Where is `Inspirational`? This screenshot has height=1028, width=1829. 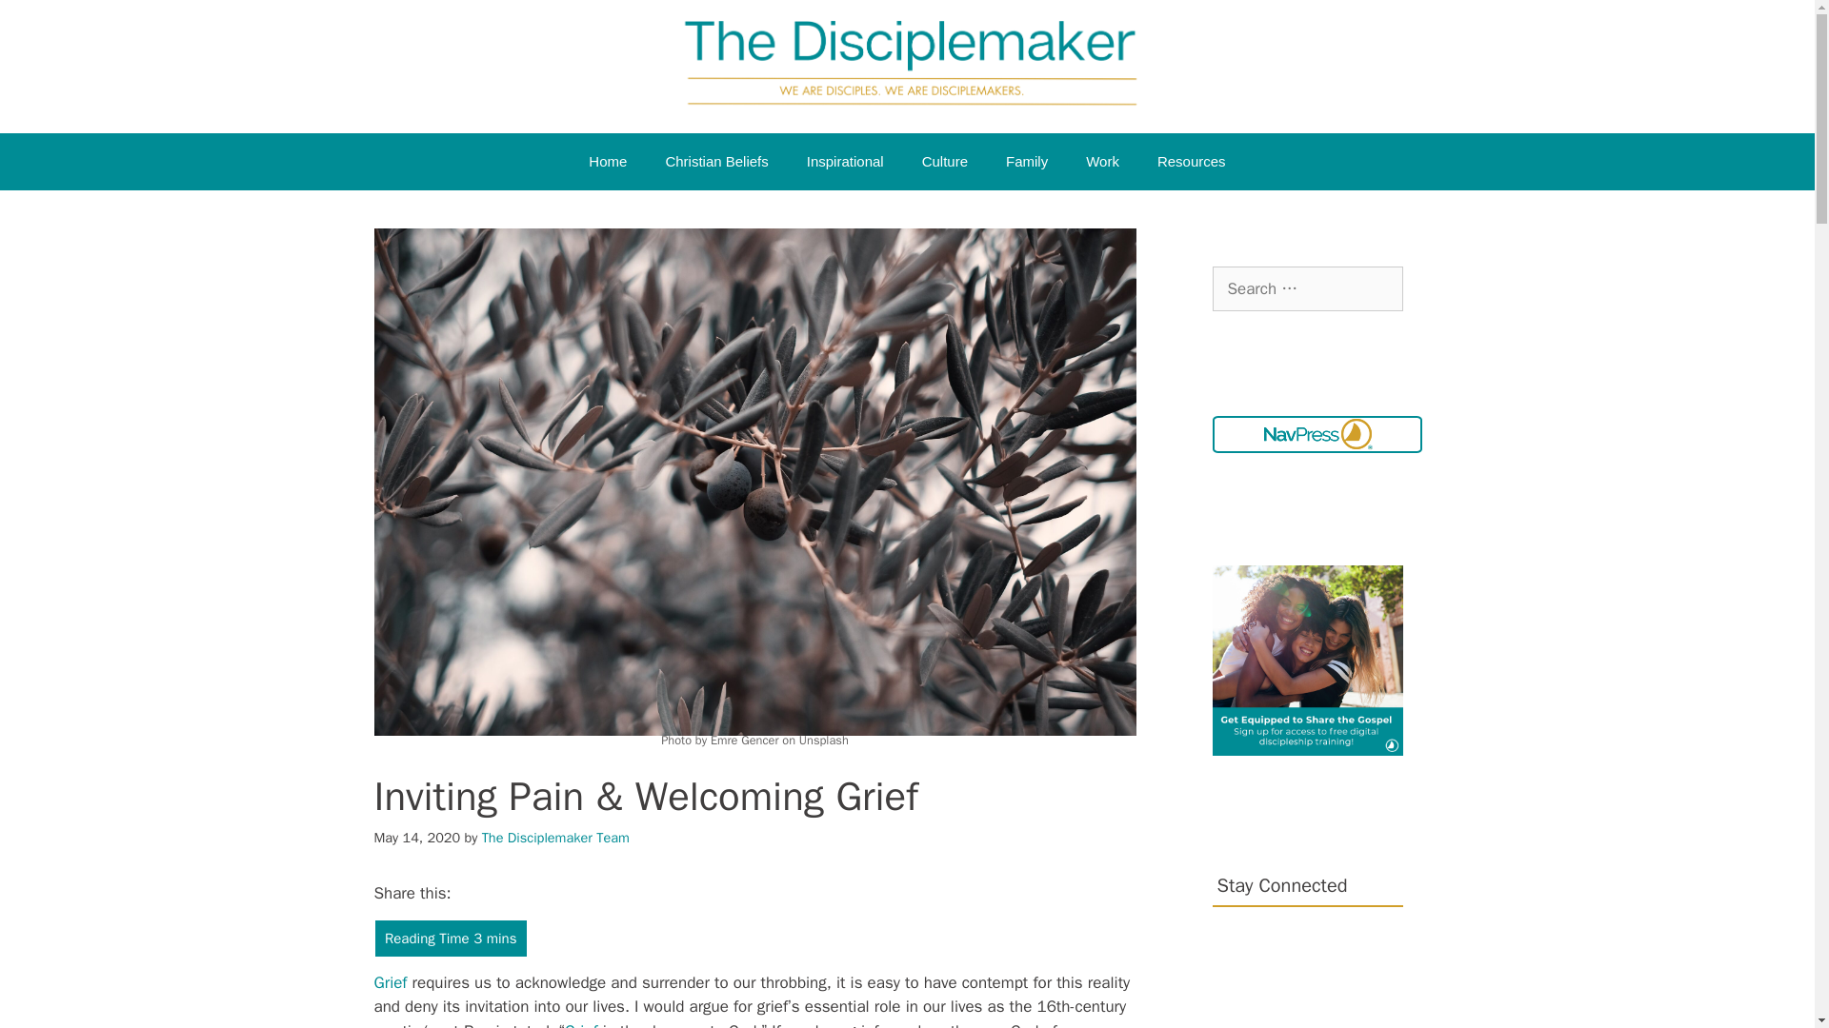
Inspirational is located at coordinates (846, 162).